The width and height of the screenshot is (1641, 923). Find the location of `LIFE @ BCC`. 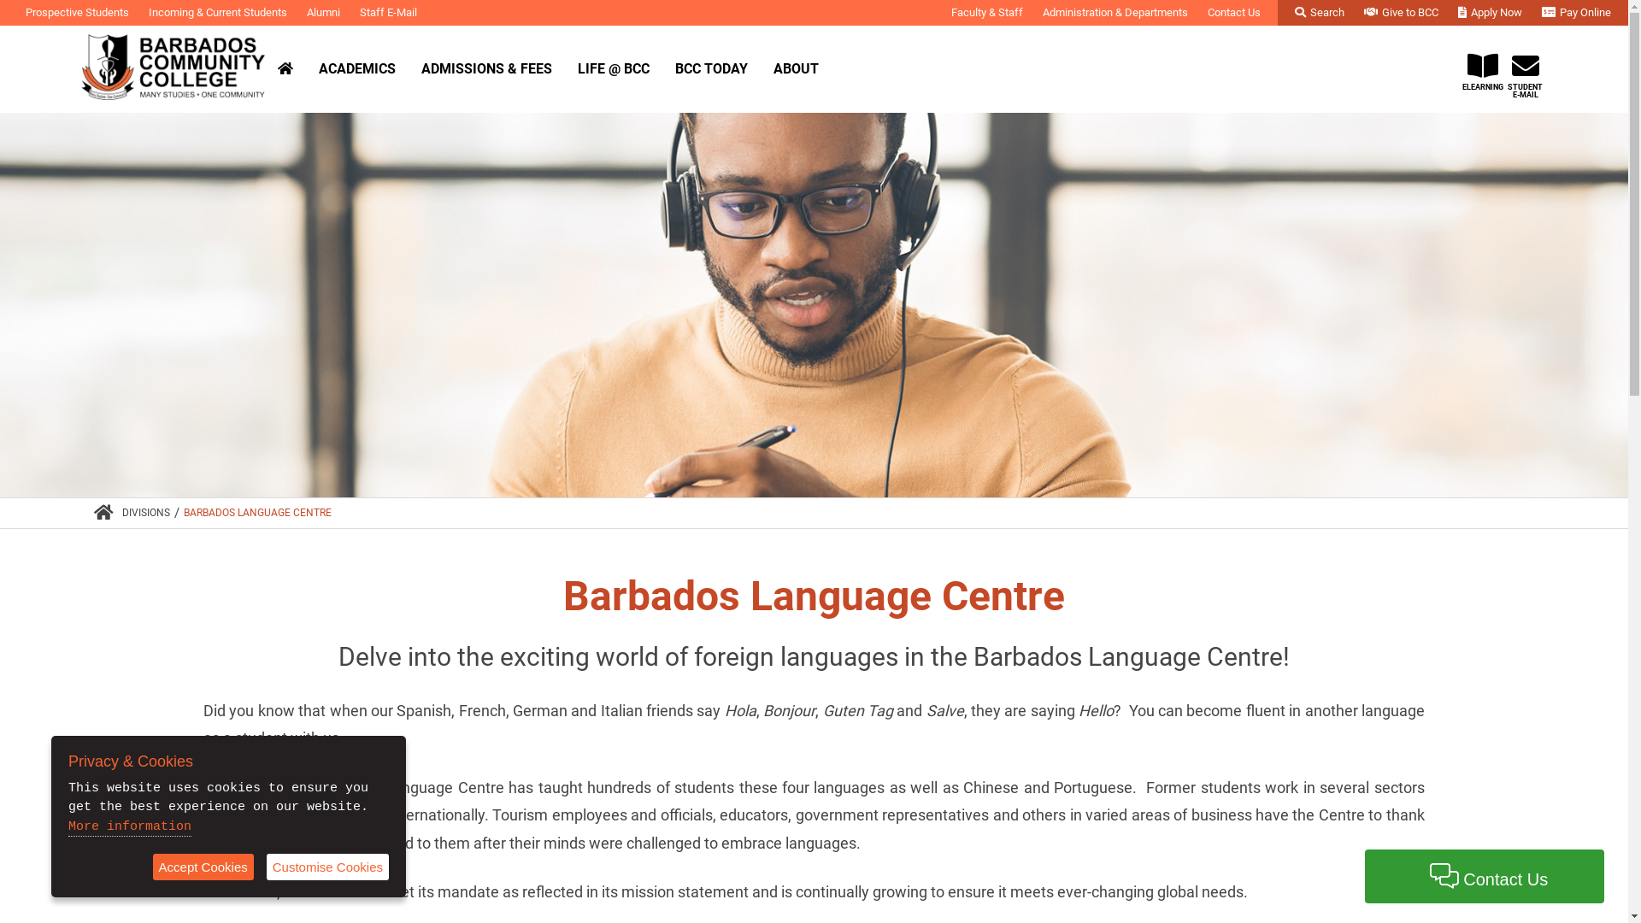

LIFE @ BCC is located at coordinates (614, 69).